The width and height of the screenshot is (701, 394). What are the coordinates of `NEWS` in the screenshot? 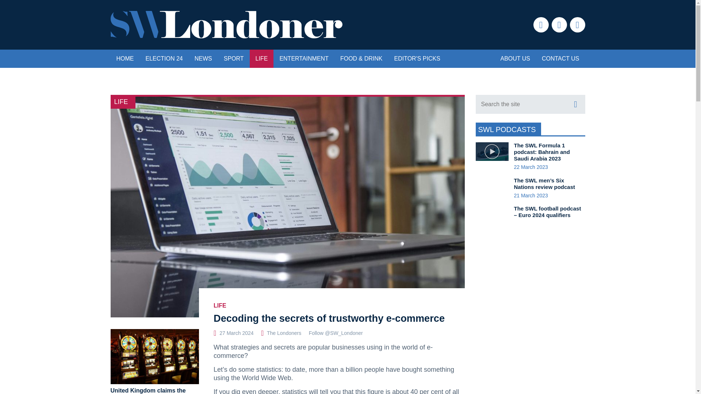 It's located at (203, 58).